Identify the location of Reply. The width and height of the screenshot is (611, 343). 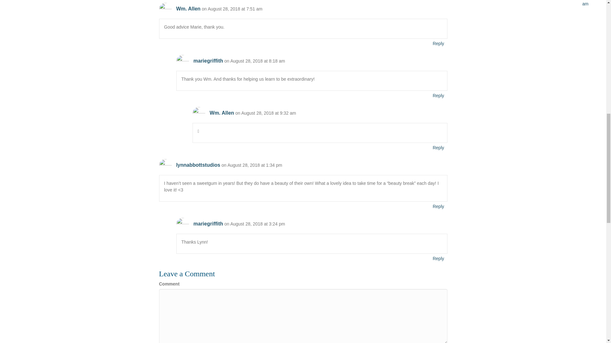
(439, 206).